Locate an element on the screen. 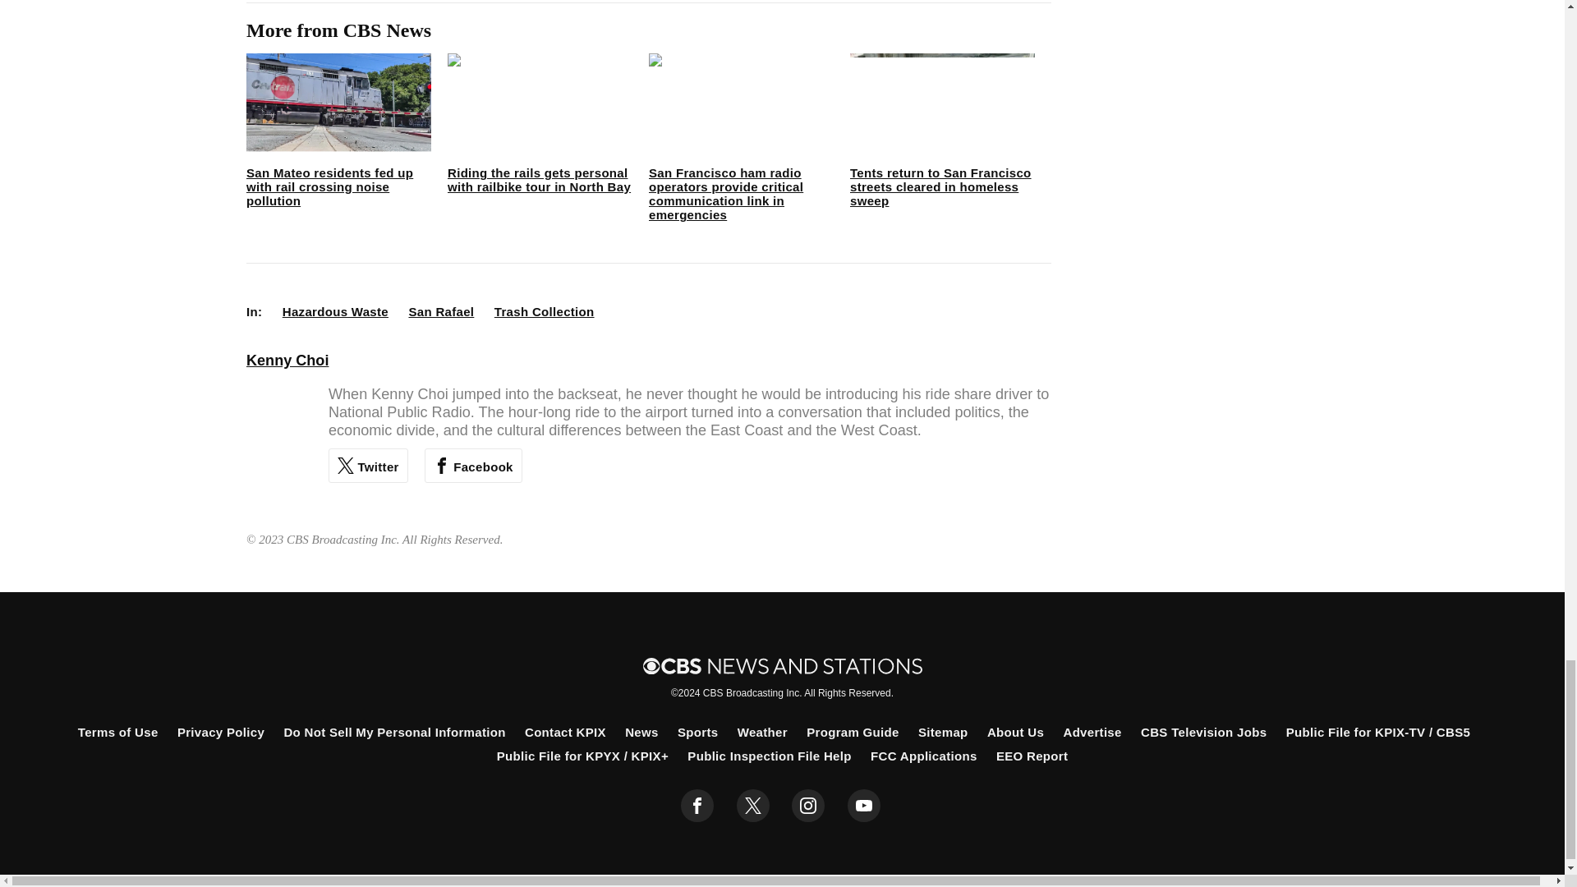 The height and width of the screenshot is (887, 1577). facebook is located at coordinates (697, 806).